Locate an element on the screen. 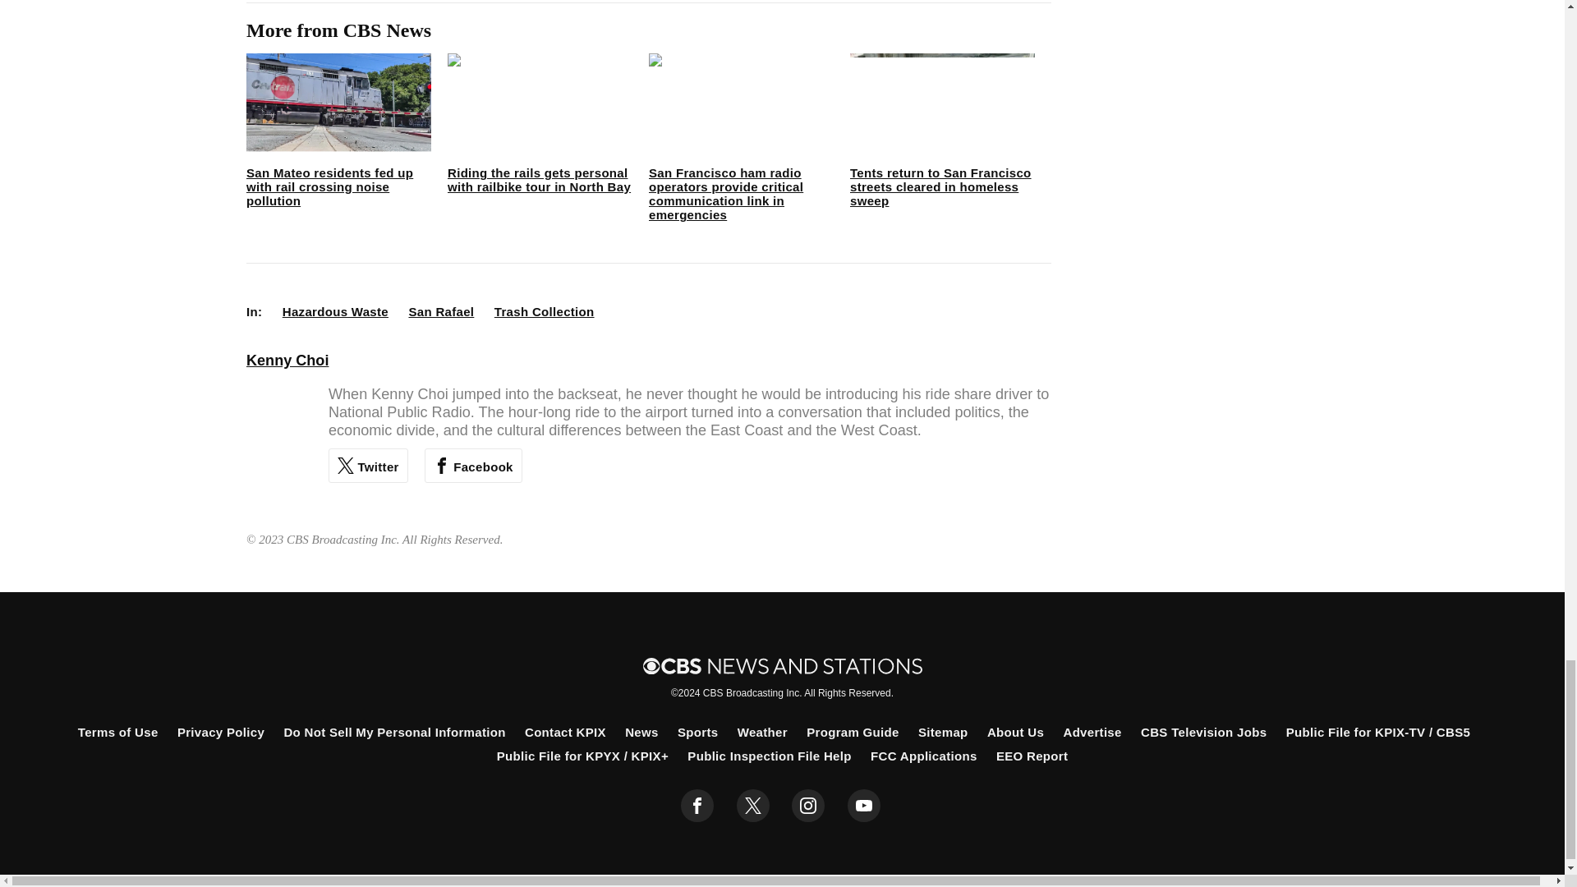 The height and width of the screenshot is (887, 1577). facebook is located at coordinates (697, 806).